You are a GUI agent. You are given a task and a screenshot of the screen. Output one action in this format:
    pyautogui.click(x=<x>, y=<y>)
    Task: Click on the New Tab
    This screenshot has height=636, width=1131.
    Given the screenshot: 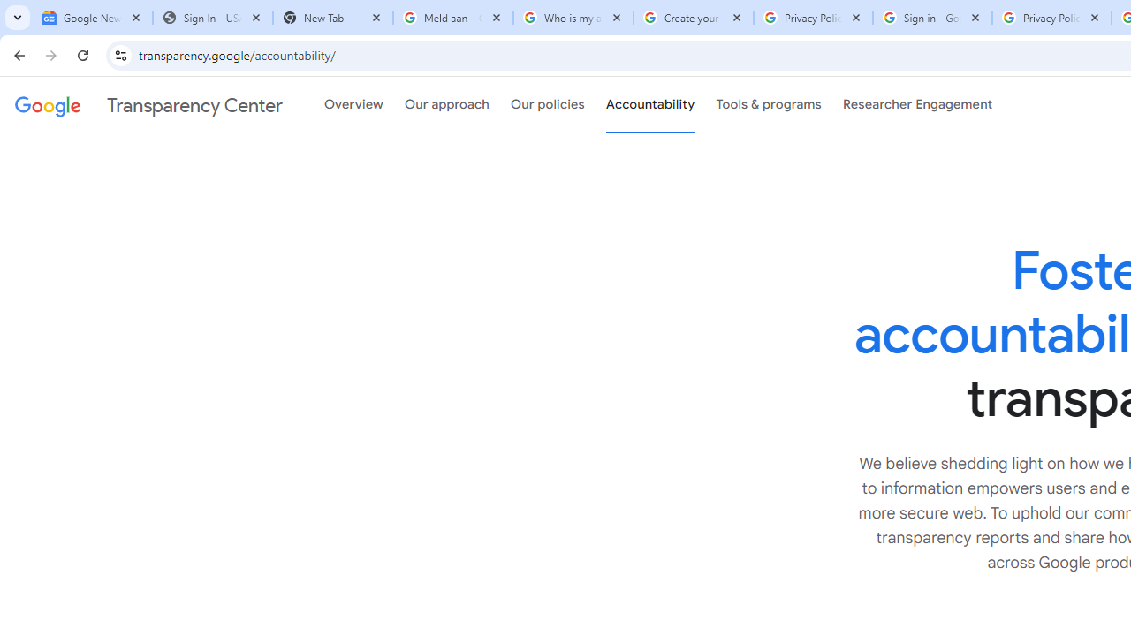 What is the action you would take?
    pyautogui.click(x=332, y=18)
    